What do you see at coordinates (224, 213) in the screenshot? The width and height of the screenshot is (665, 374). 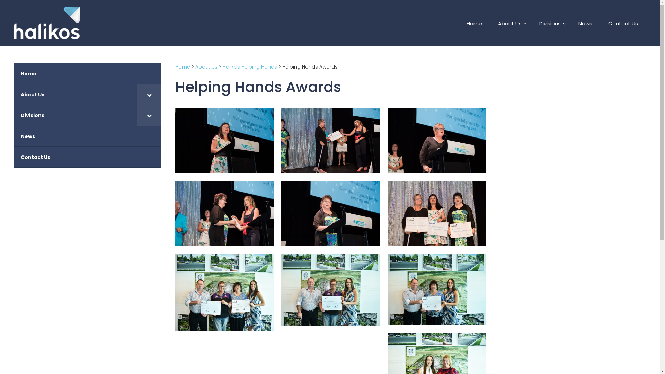 I see `halikos_christmas_2017-173` at bounding box center [224, 213].